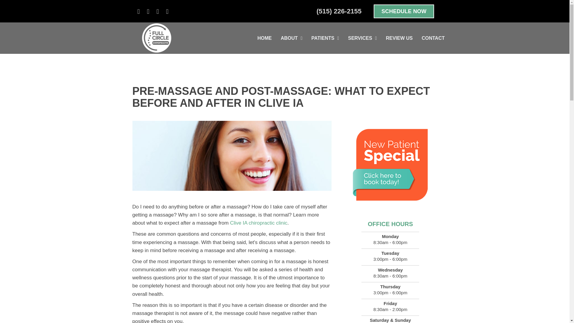  I want to click on SCHEDULE NOW, so click(404, 11).